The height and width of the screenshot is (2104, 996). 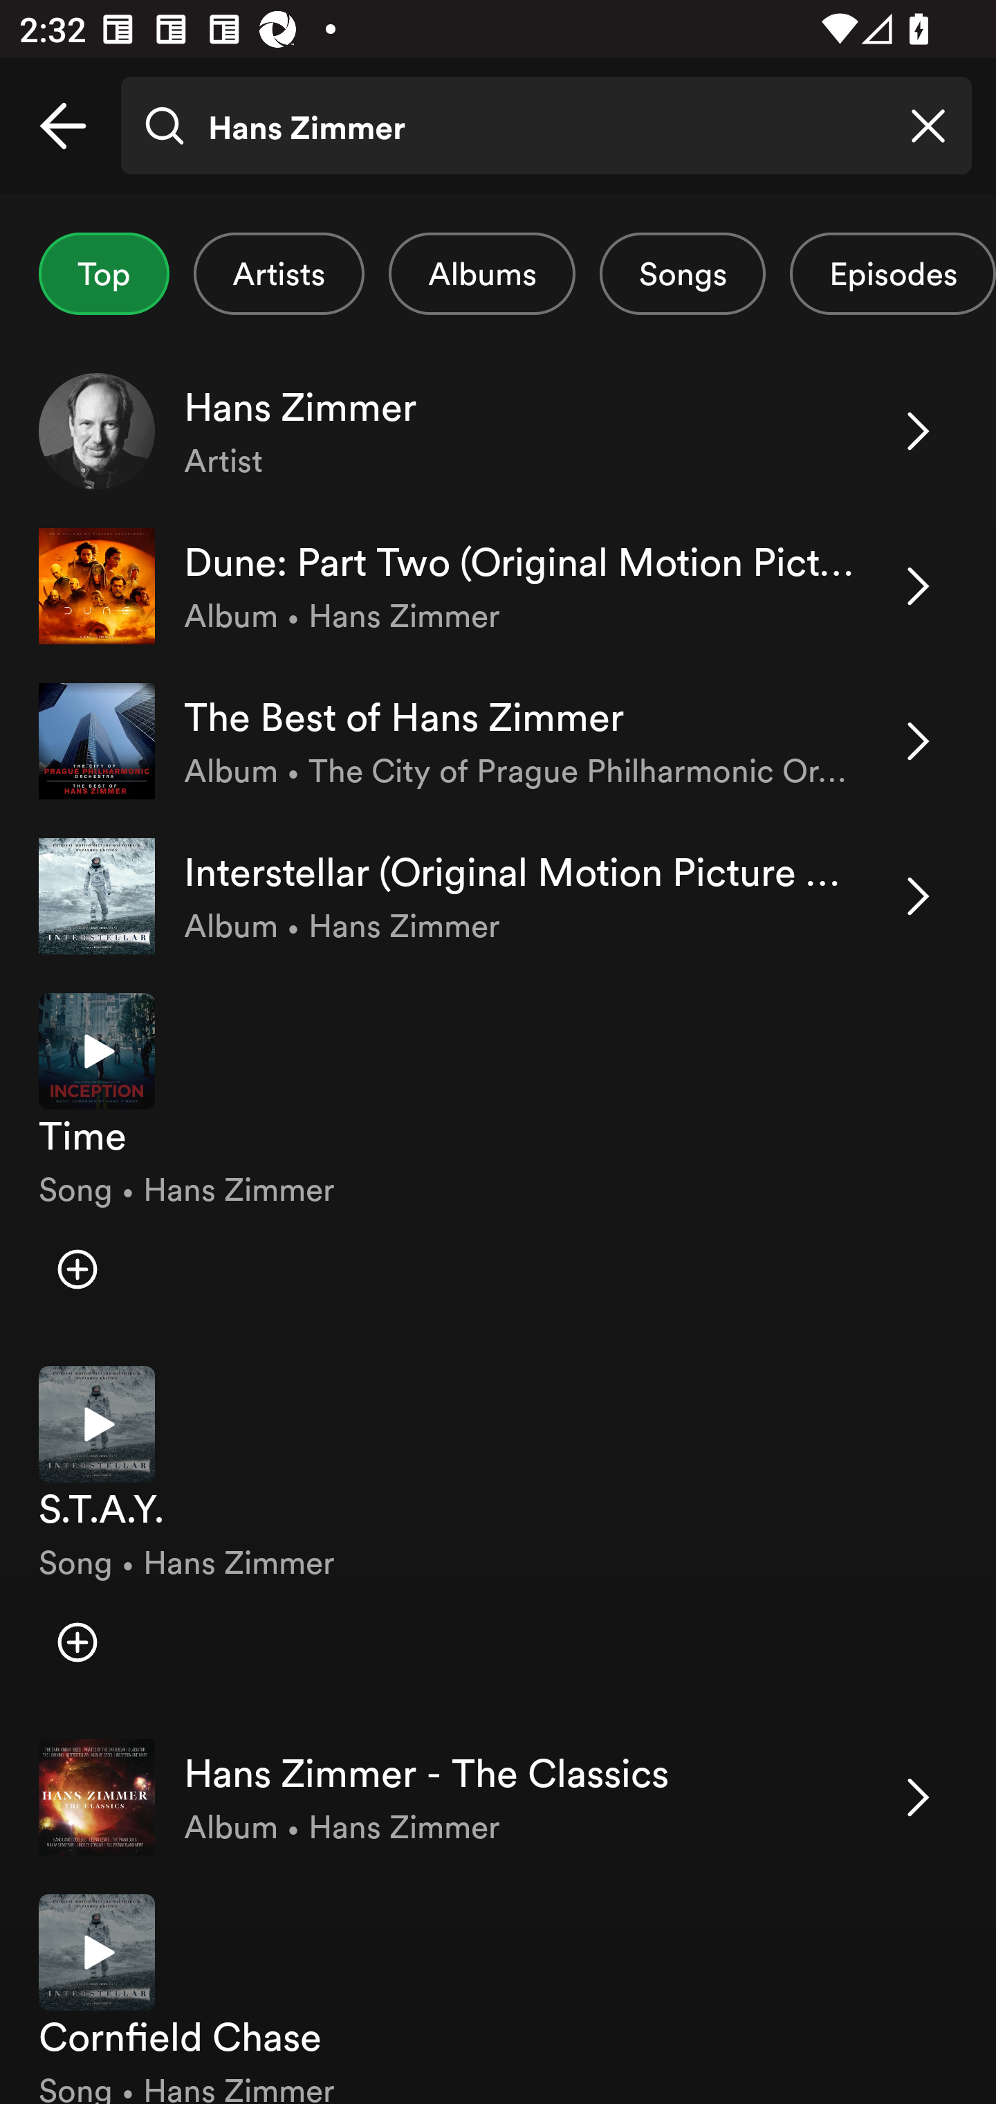 What do you see at coordinates (63, 126) in the screenshot?
I see `Back` at bounding box center [63, 126].